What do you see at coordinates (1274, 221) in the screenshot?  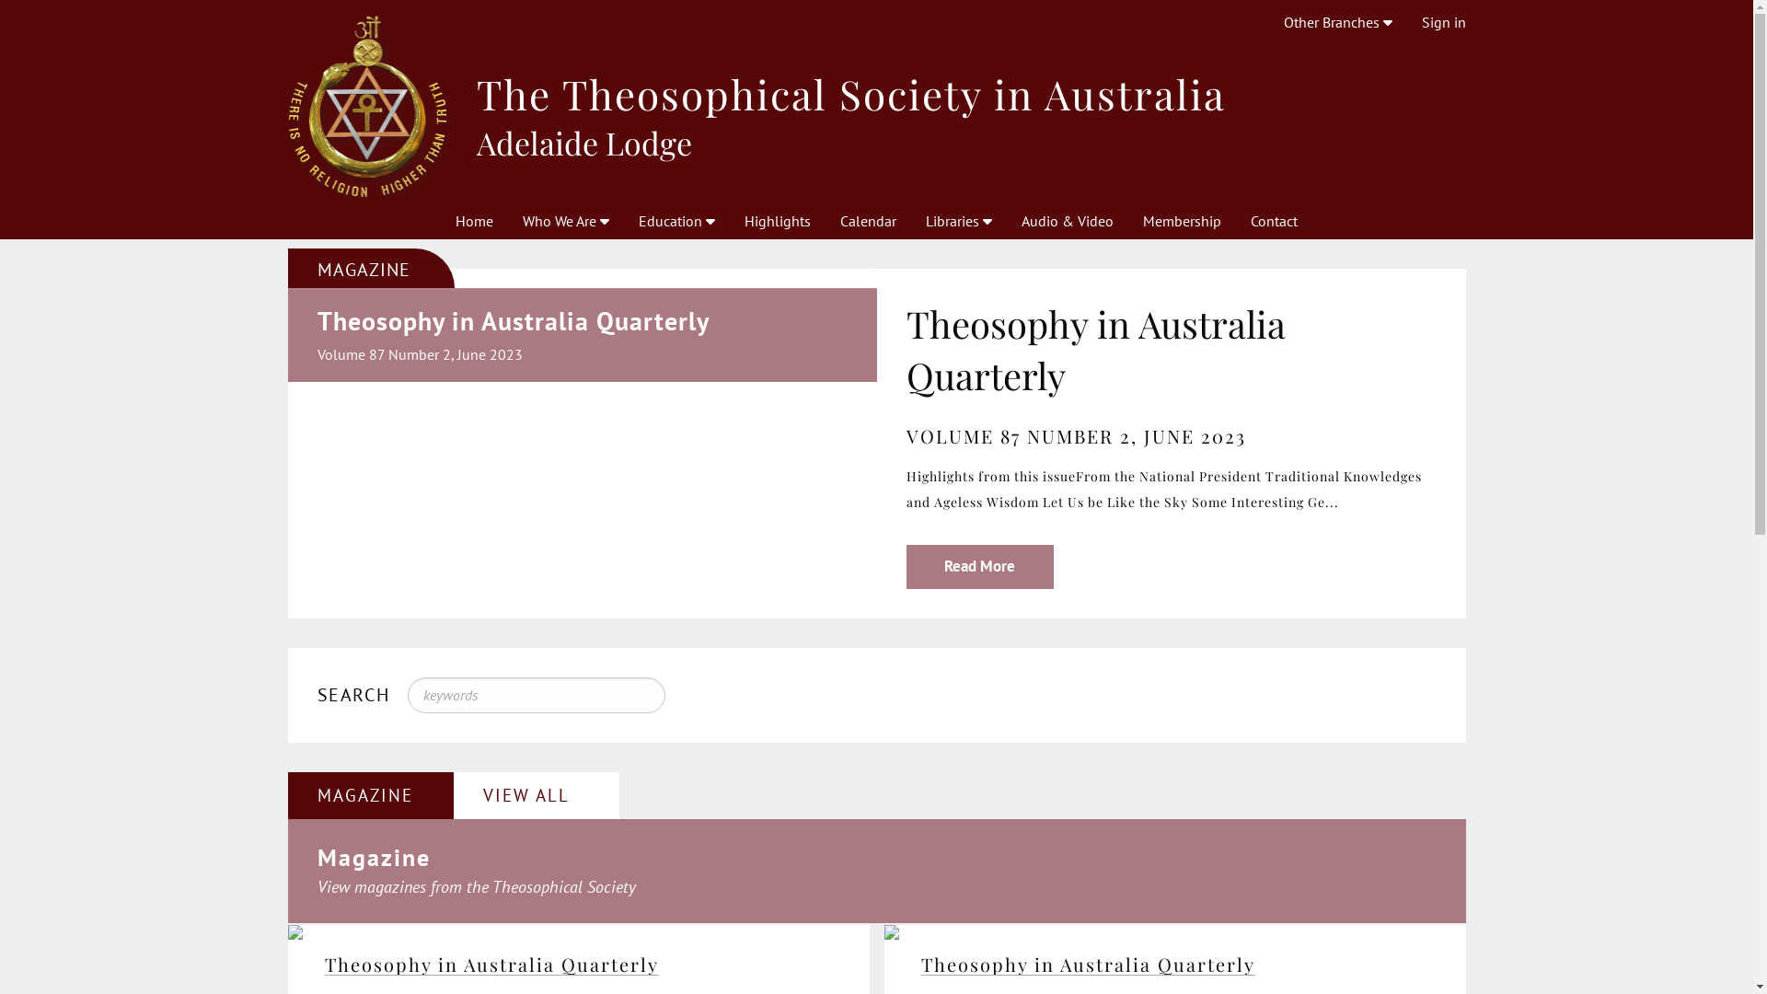 I see `Contact` at bounding box center [1274, 221].